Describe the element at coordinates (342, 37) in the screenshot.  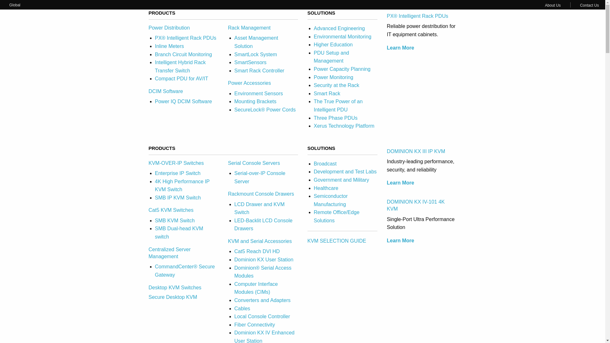
I see `Environmental Monitoring` at that location.